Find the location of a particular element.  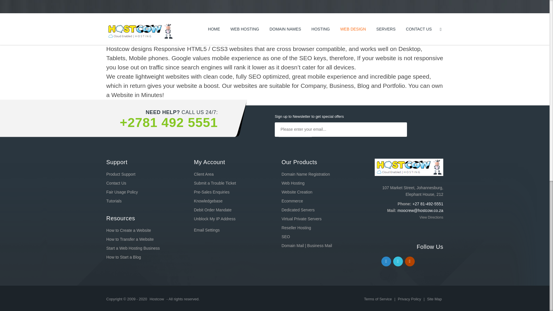

Product Support is located at coordinates (121, 174).